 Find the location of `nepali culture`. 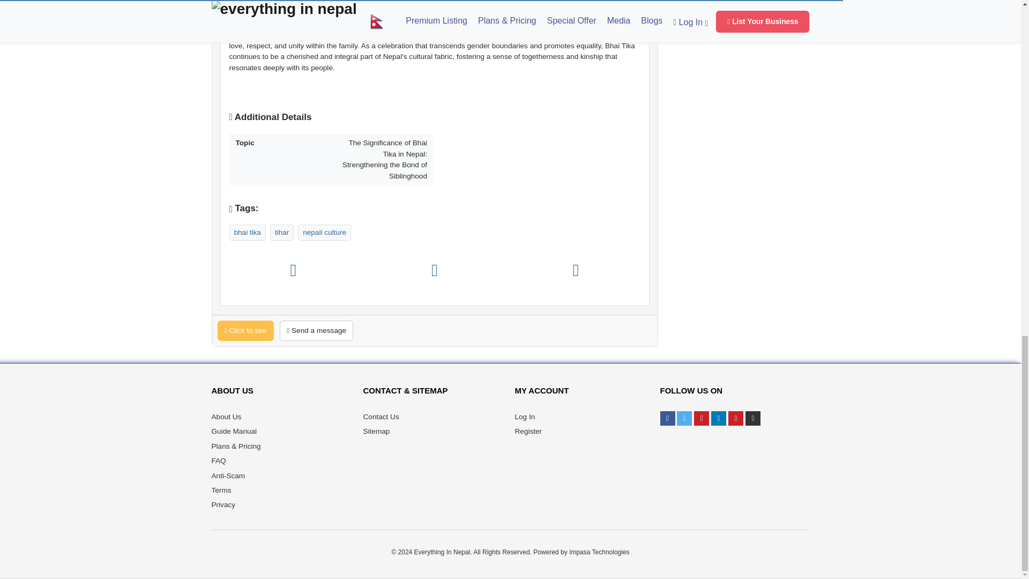

nepali culture is located at coordinates (324, 232).